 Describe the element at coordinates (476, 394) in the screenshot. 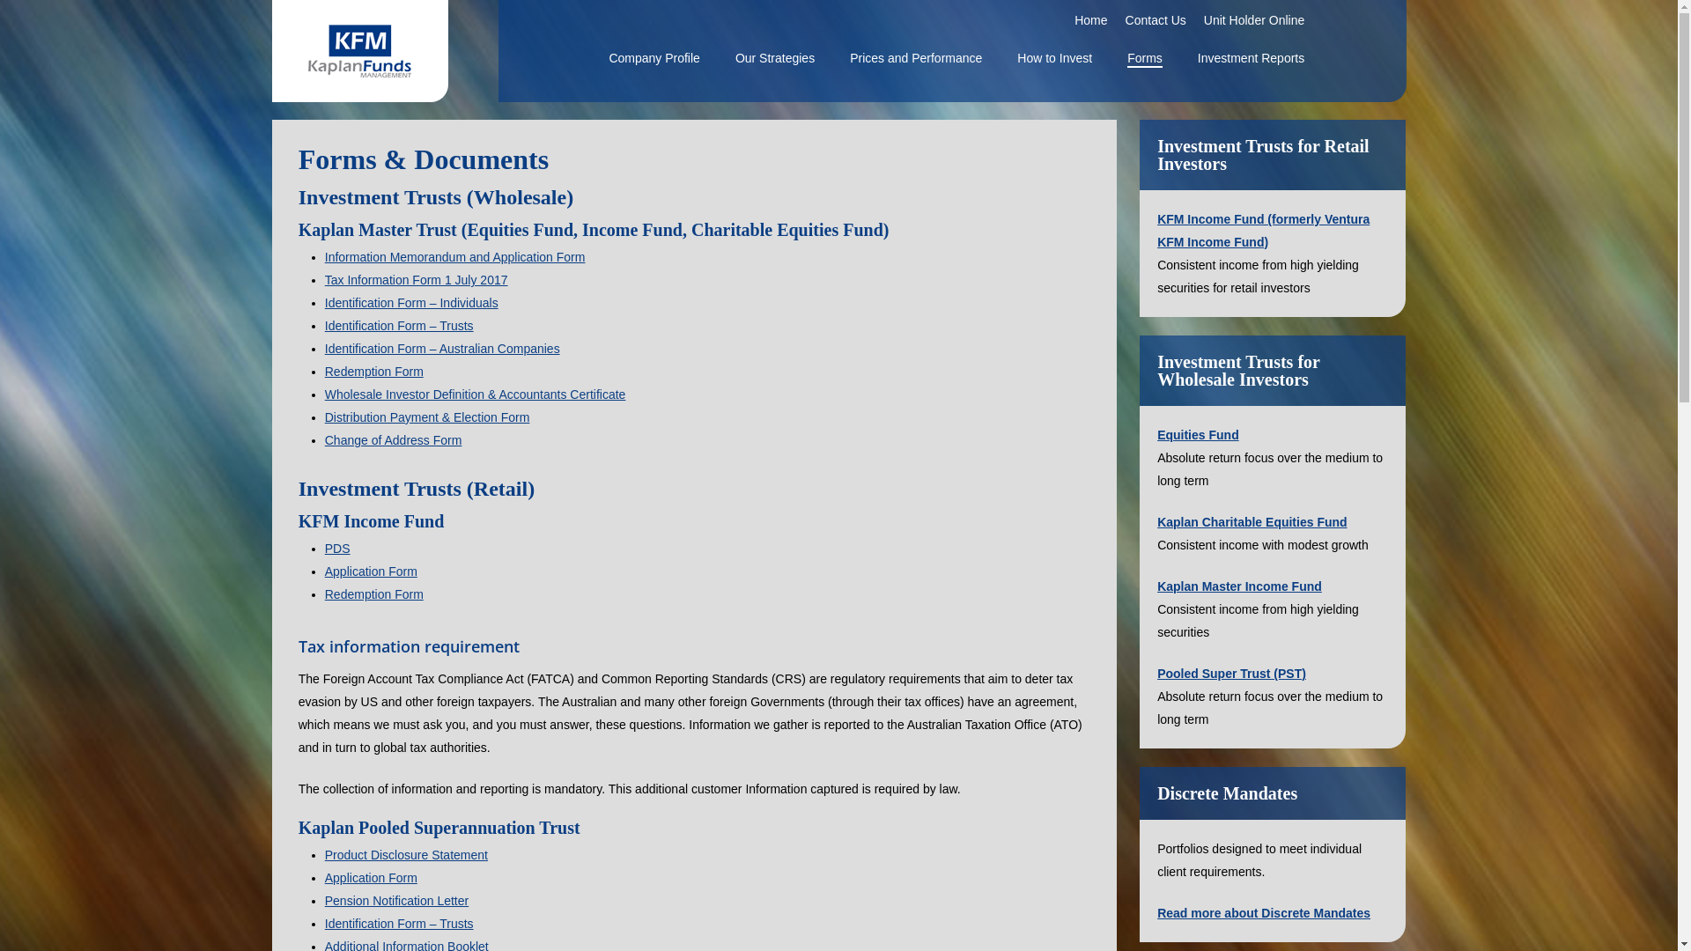

I see `Wholesale Investor Definition & Accountants Certificate` at that location.